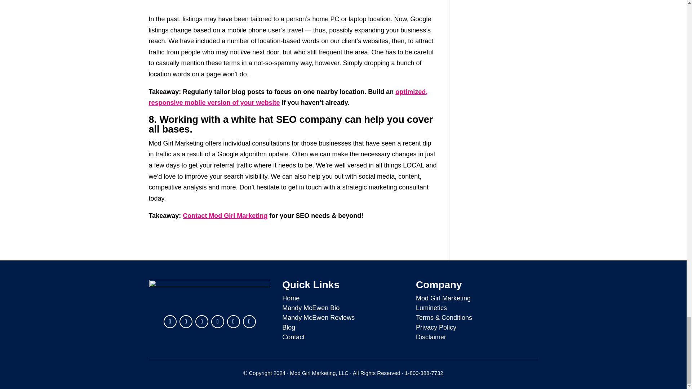 The height and width of the screenshot is (389, 692). I want to click on Follow on LinkedIn, so click(170, 321).